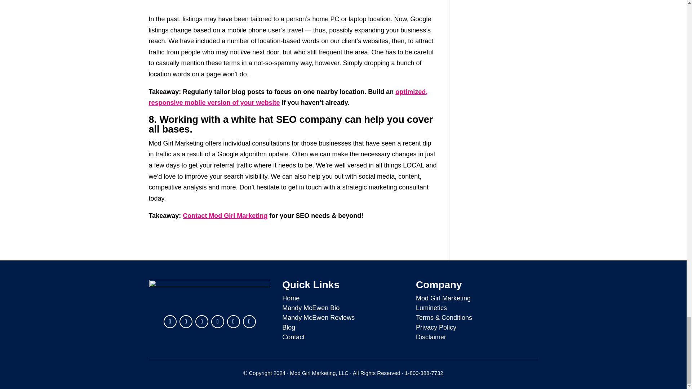 The height and width of the screenshot is (389, 692). I want to click on Follow on LinkedIn, so click(170, 321).